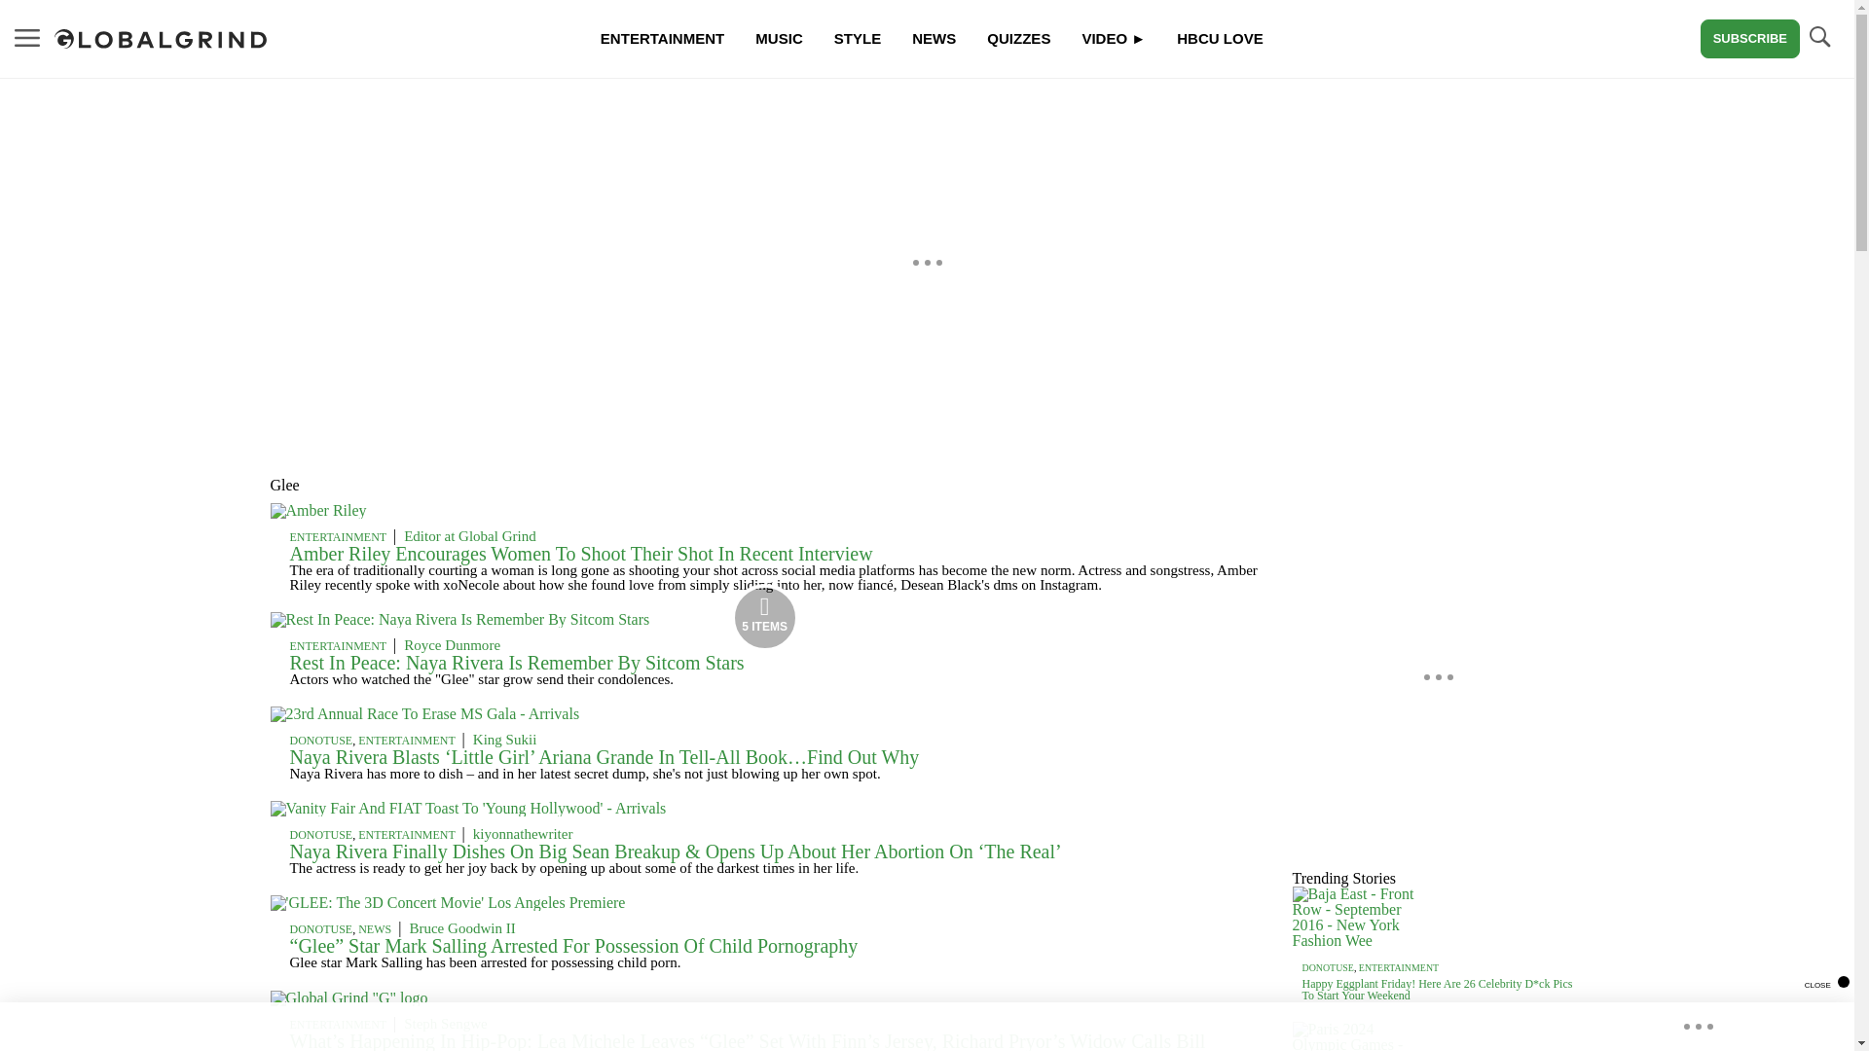 This screenshot has width=1869, height=1051. I want to click on NEWS, so click(374, 929).